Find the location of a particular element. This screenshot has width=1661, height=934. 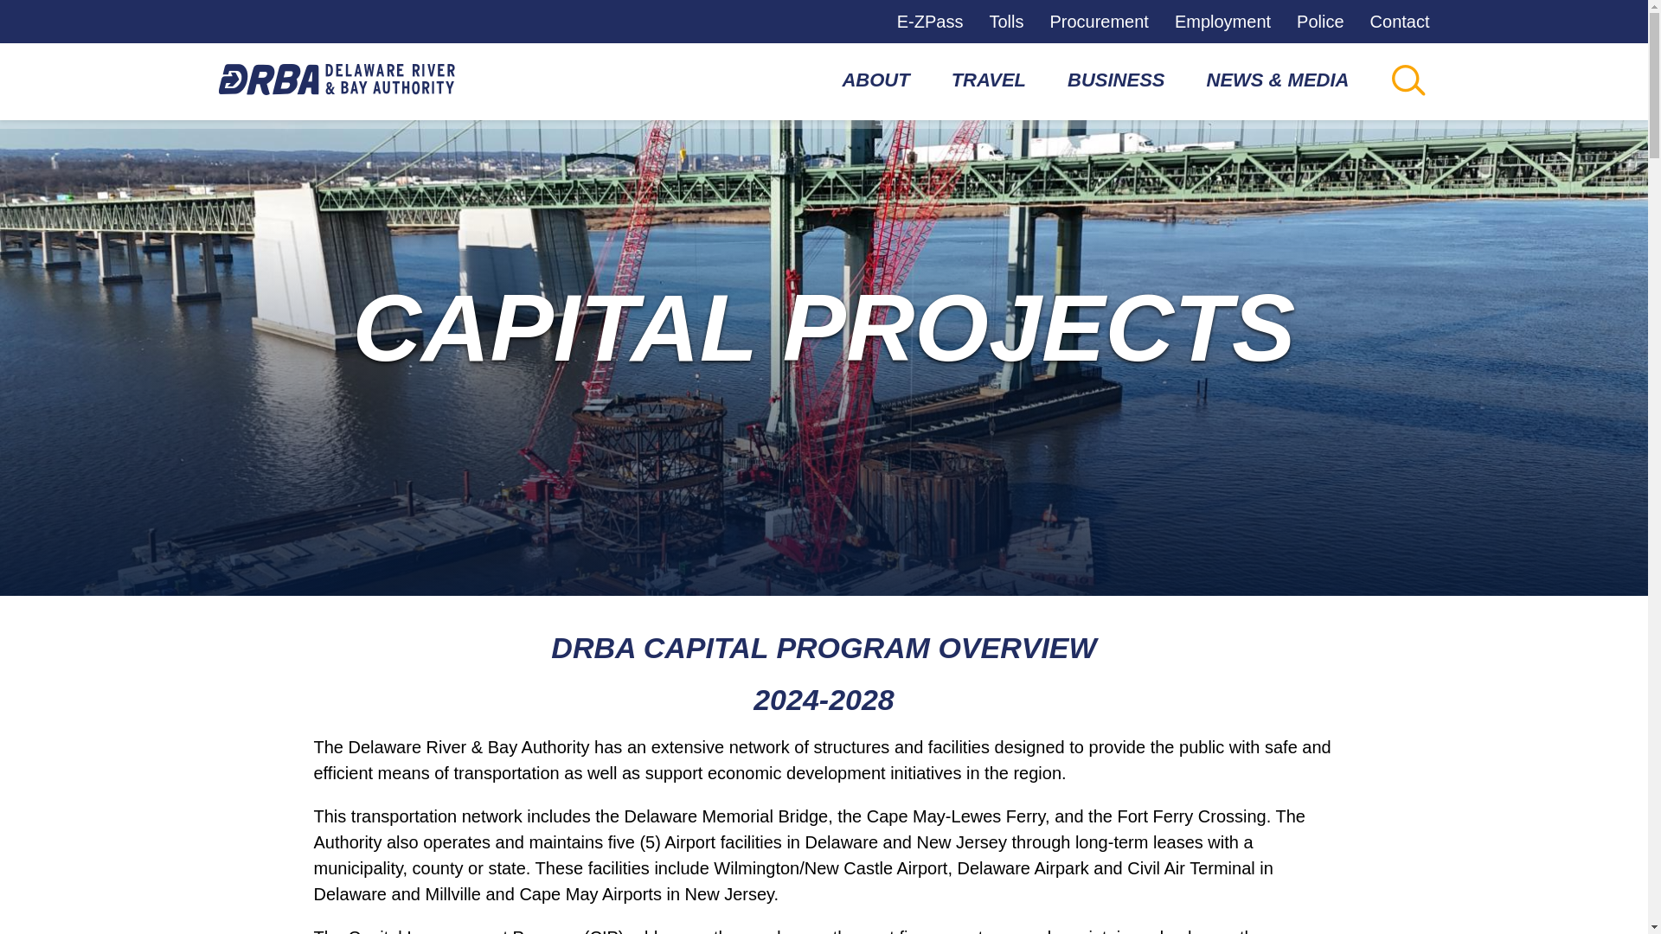

Procurement is located at coordinates (1099, 21).